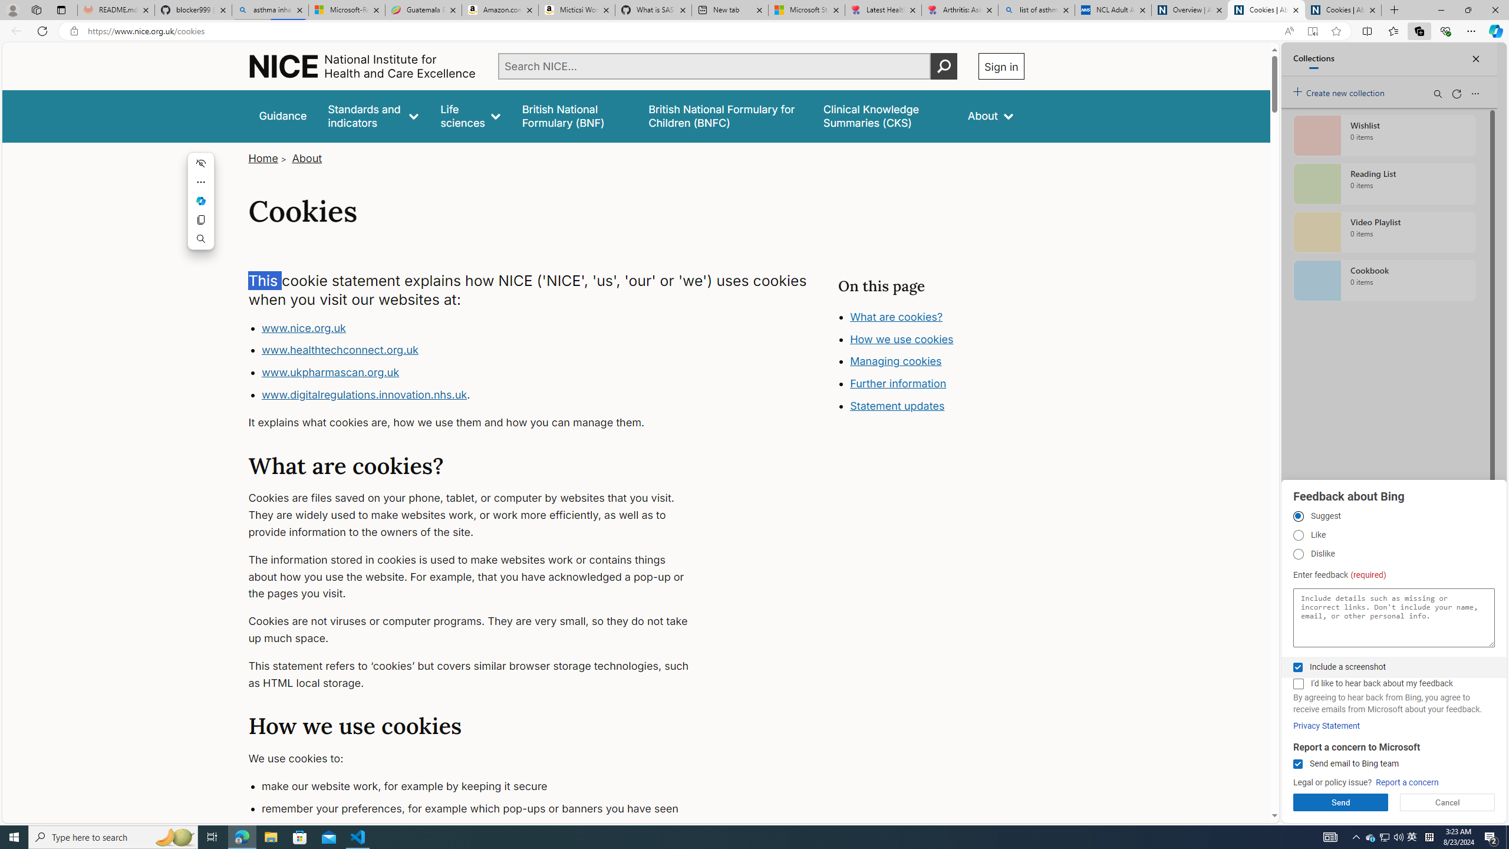  What do you see at coordinates (1408, 783) in the screenshot?
I see `Report a concern` at bounding box center [1408, 783].